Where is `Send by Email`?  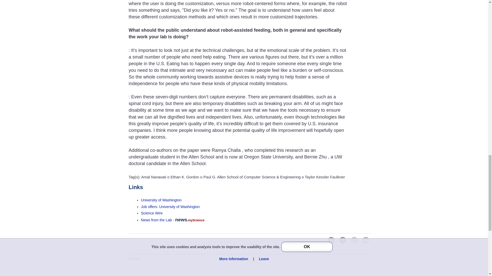 Send by Email is located at coordinates (366, 240).